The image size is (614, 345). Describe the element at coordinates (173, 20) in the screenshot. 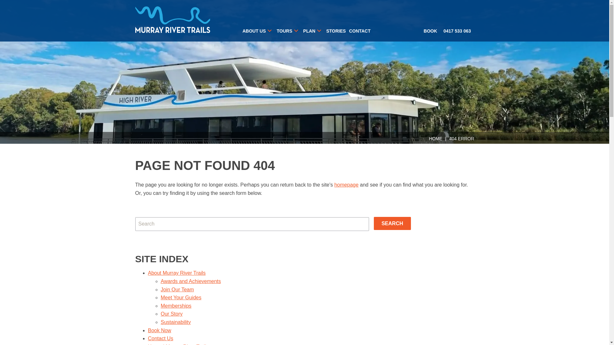

I see `LOGO Horiz Header` at that location.